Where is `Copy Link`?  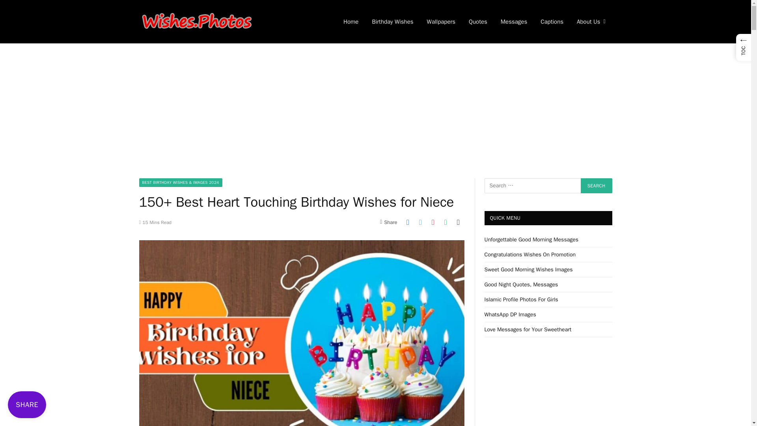 Copy Link is located at coordinates (459, 222).